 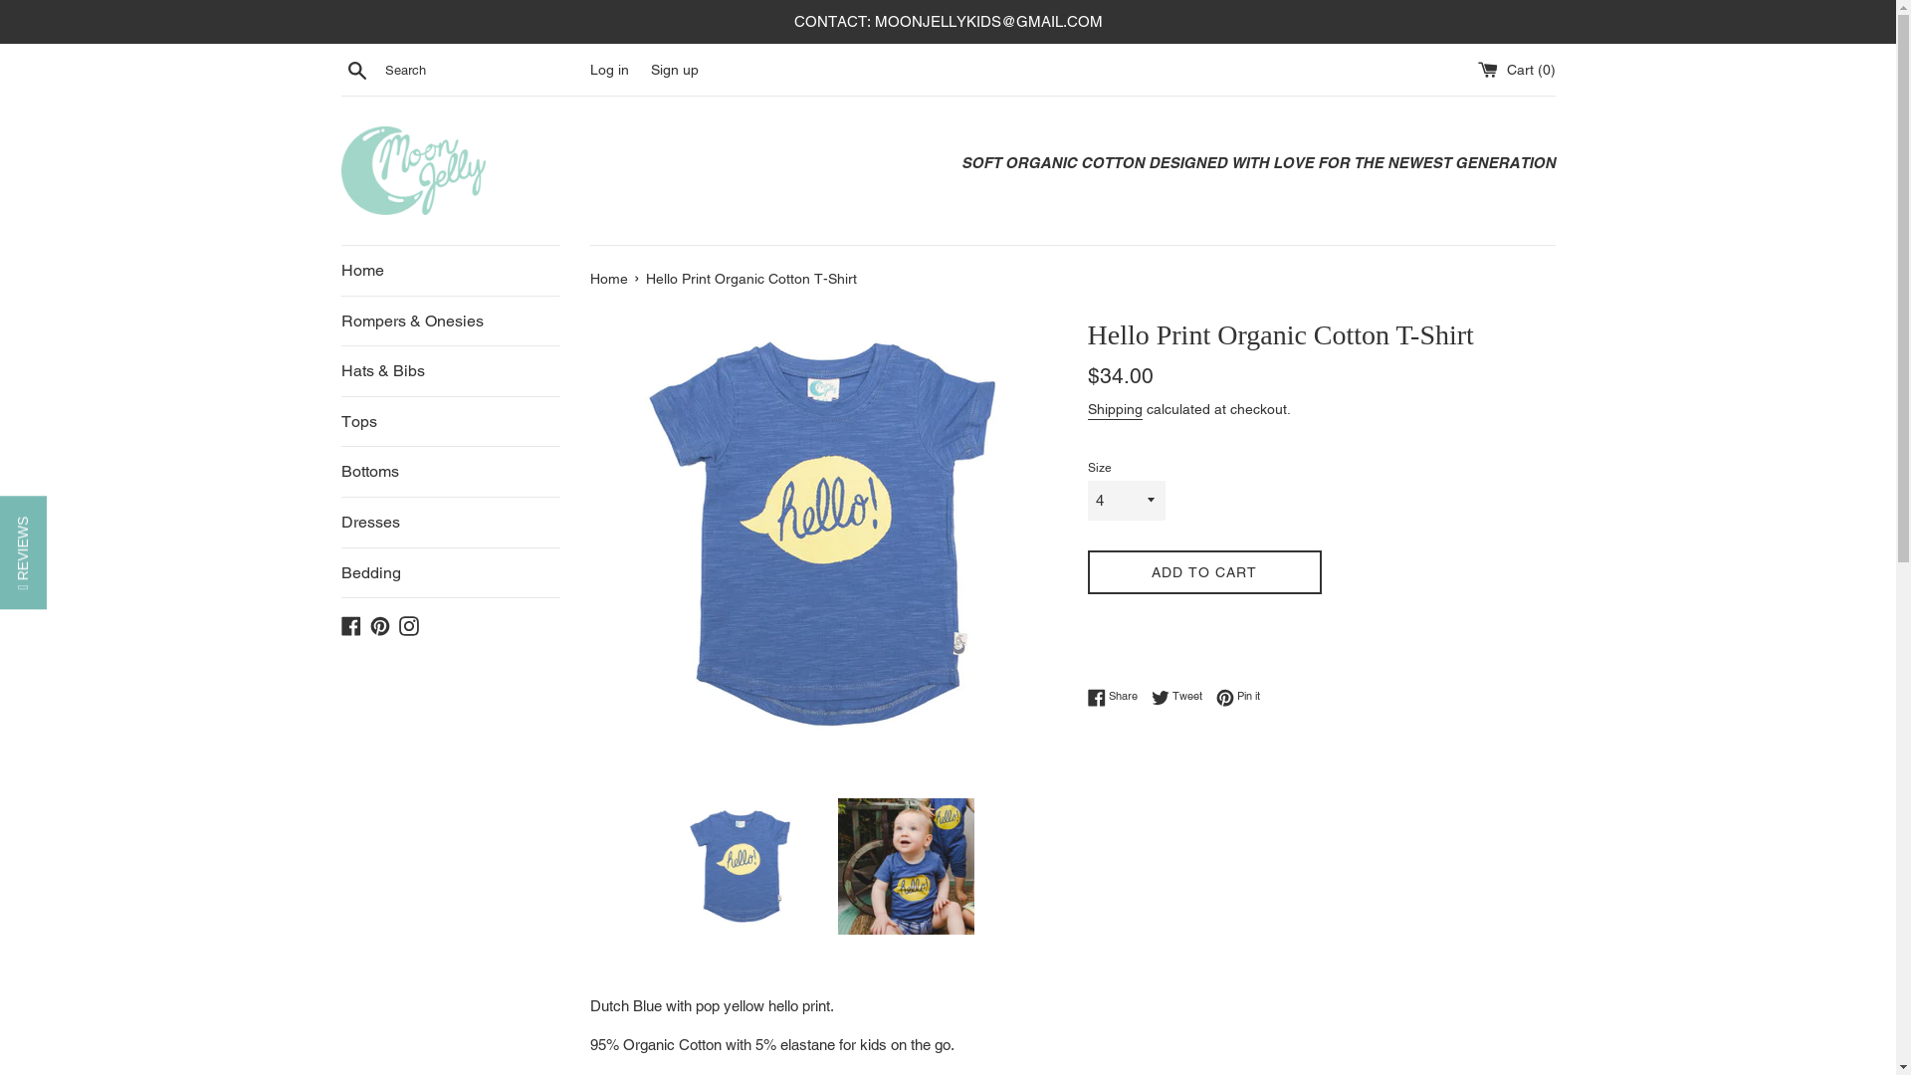 I want to click on Shipping, so click(x=1115, y=410).